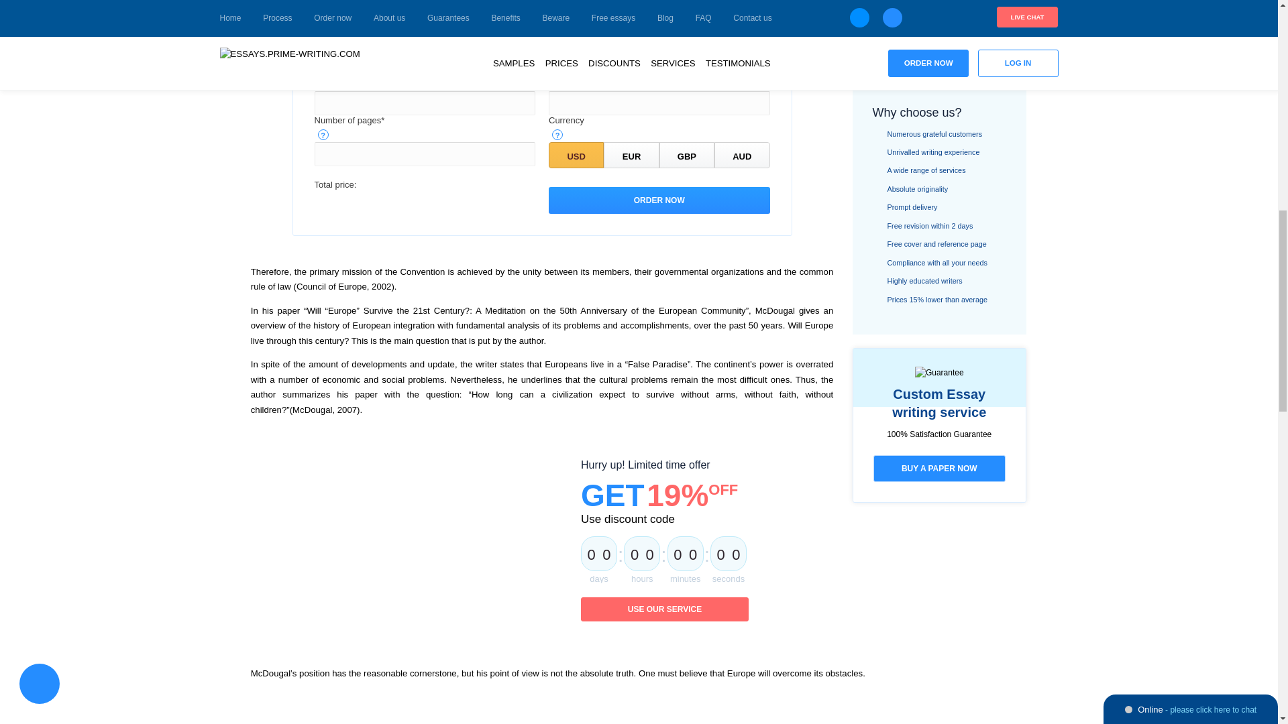  What do you see at coordinates (939, 469) in the screenshot?
I see `BUY A PAPER NOW` at bounding box center [939, 469].